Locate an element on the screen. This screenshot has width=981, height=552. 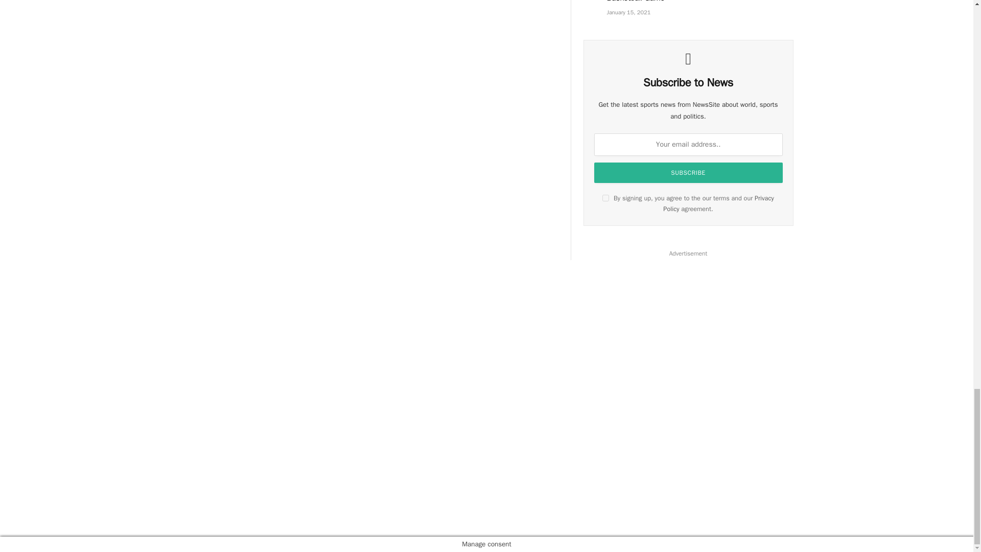
Subscribe is located at coordinates (689, 172).